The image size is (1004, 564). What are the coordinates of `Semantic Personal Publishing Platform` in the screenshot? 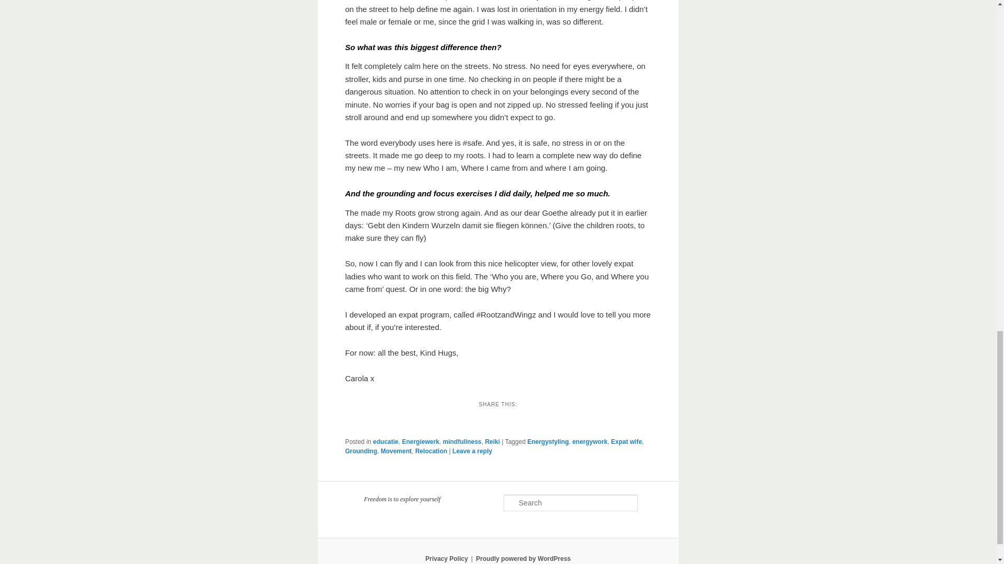 It's located at (523, 558).